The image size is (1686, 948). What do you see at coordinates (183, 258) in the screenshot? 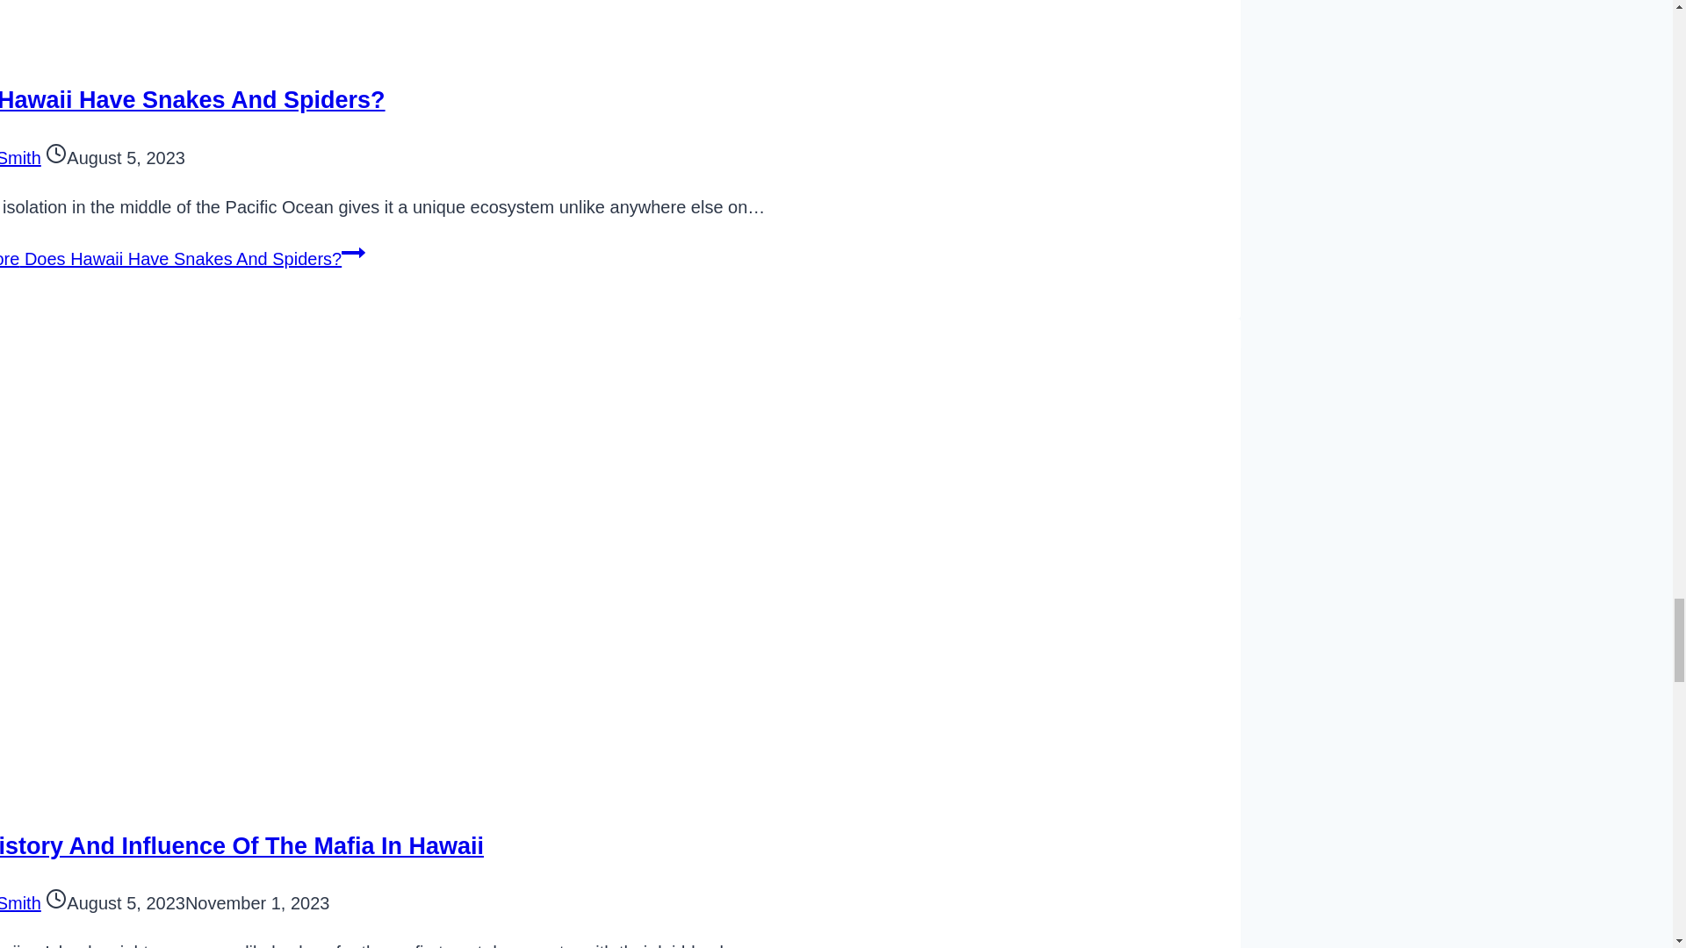
I see `Read More Does Hawaii Have Snakes And Spiders?` at bounding box center [183, 258].